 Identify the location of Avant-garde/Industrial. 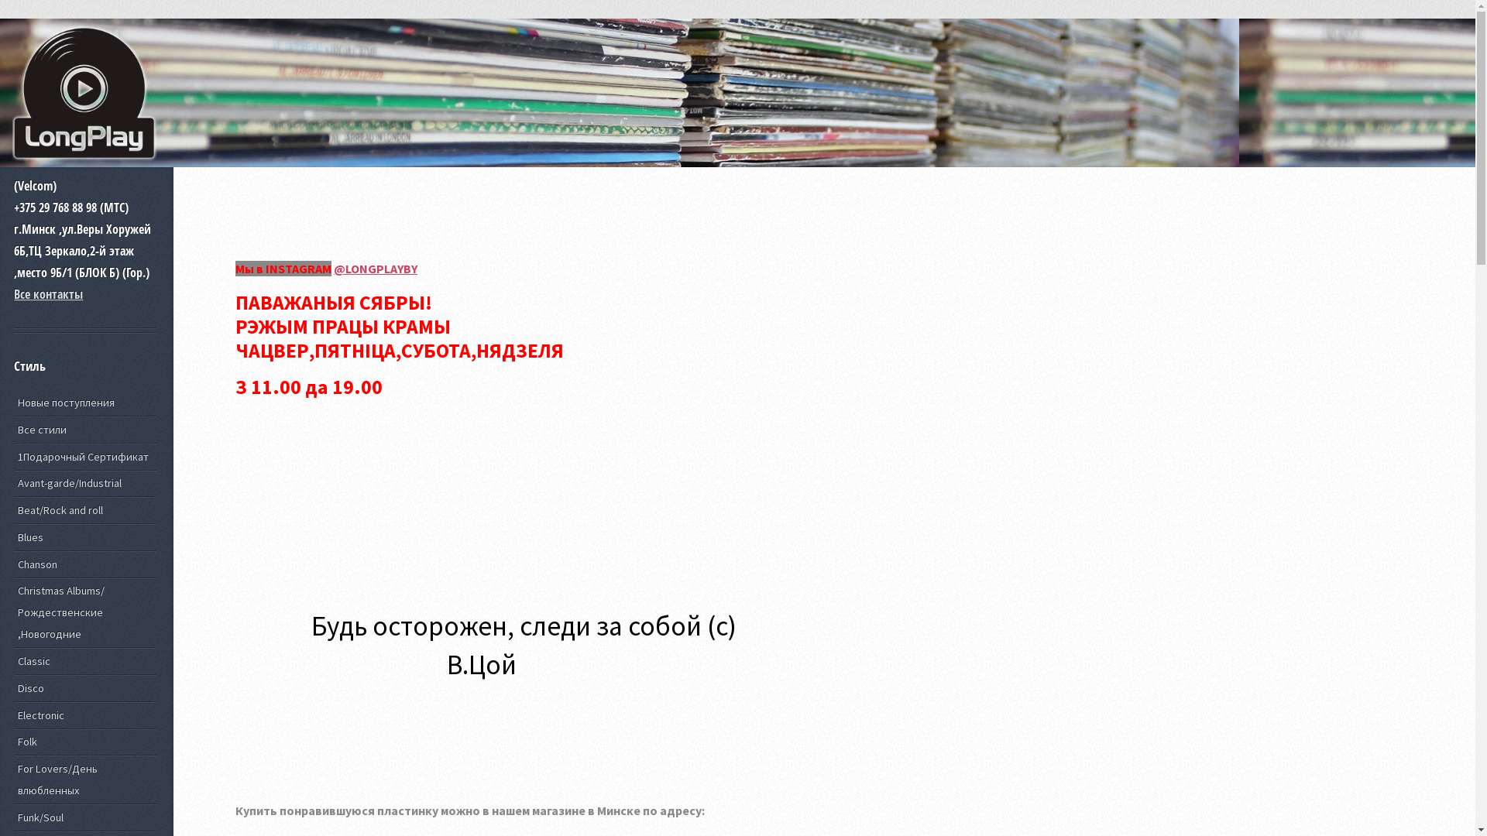
(85, 483).